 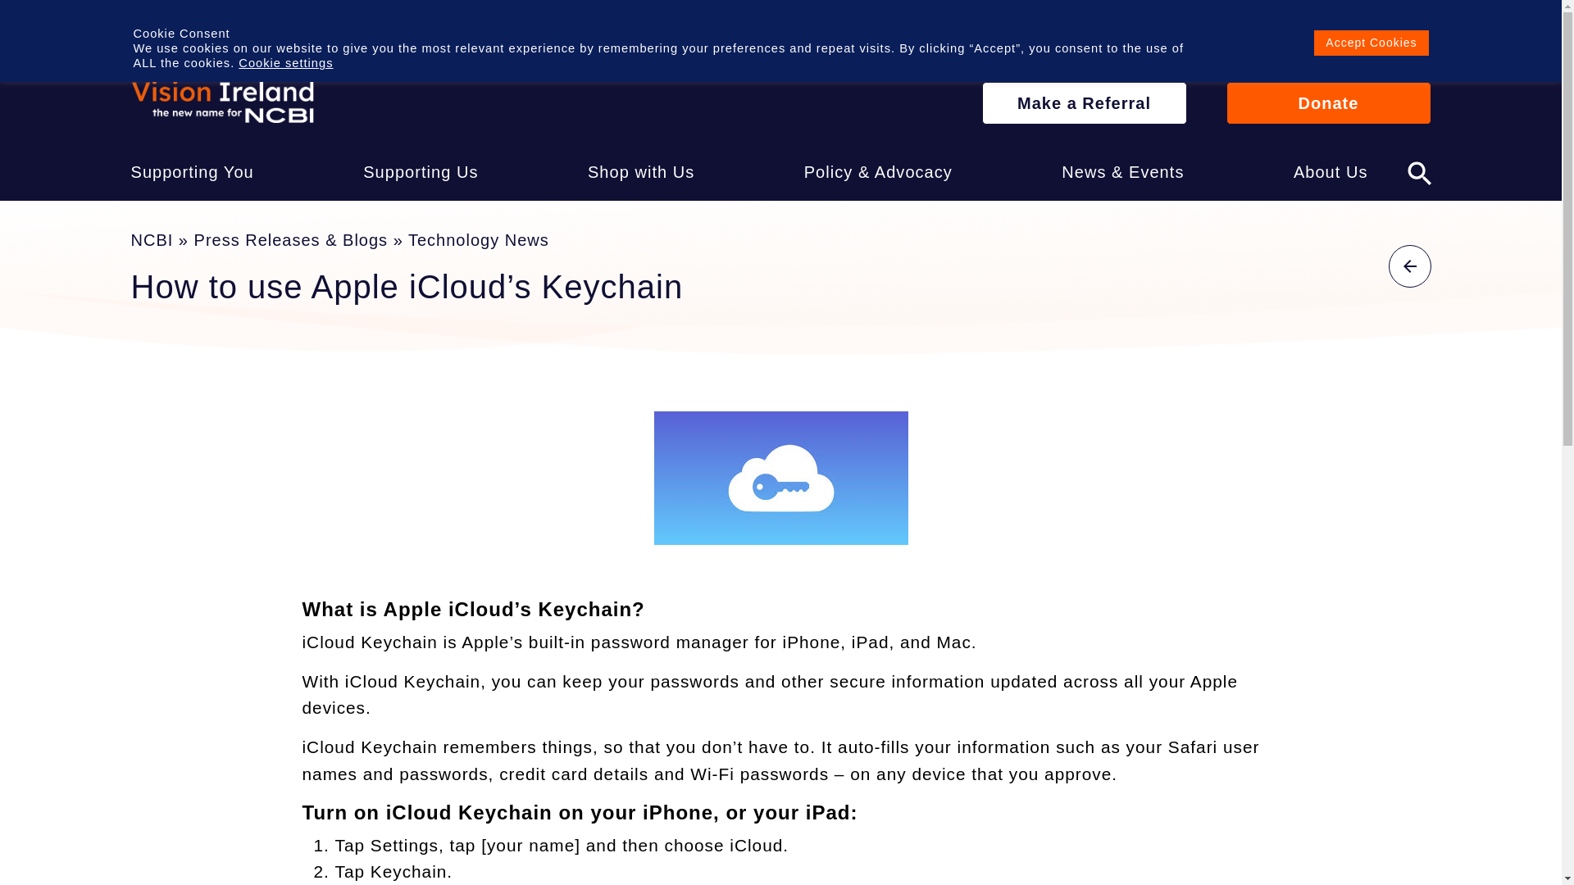 I want to click on Donate, so click(x=1328, y=103).